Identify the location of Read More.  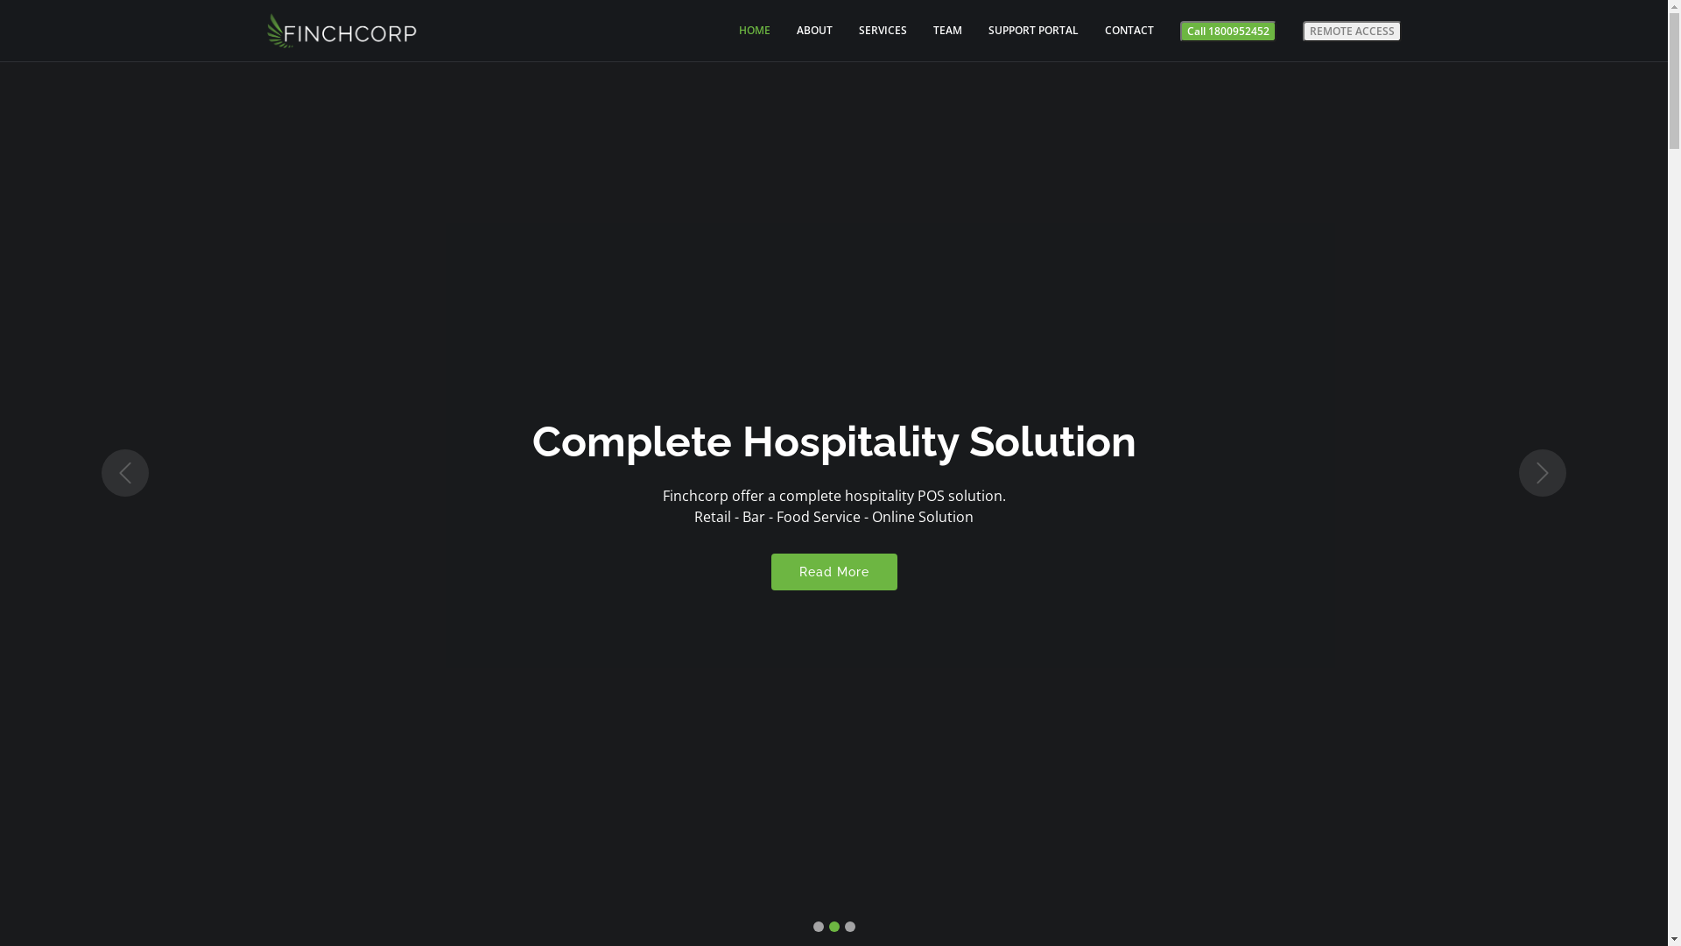
(833, 561).